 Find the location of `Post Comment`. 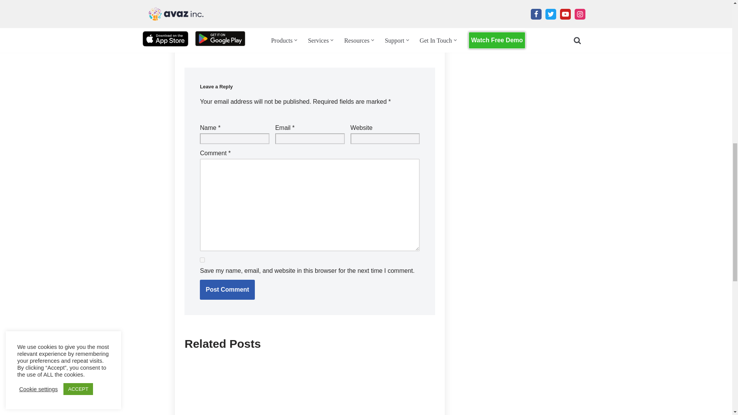

Post Comment is located at coordinates (227, 289).